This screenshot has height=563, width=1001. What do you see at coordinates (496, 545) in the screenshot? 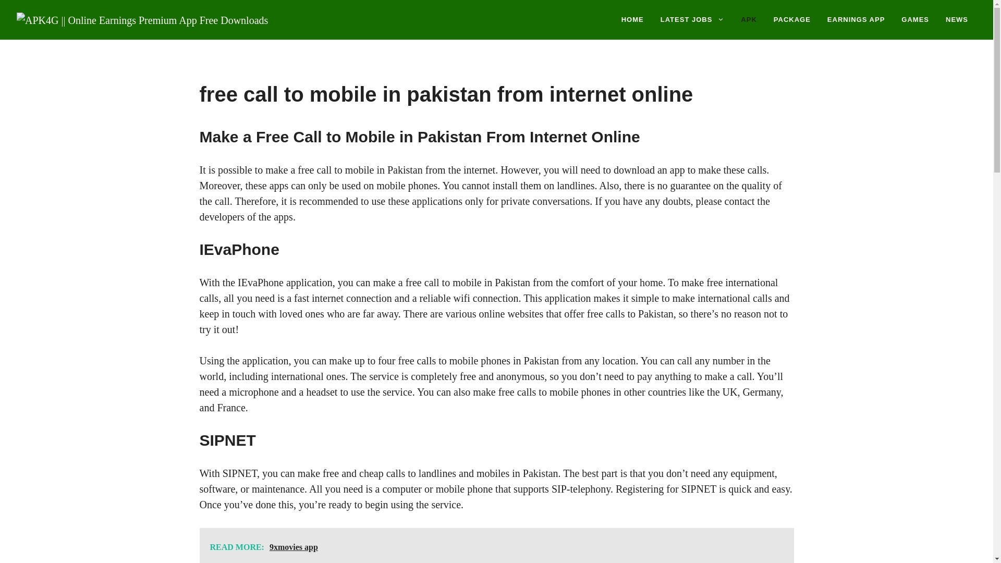
I see `READ MORE:  9xmovies app` at bounding box center [496, 545].